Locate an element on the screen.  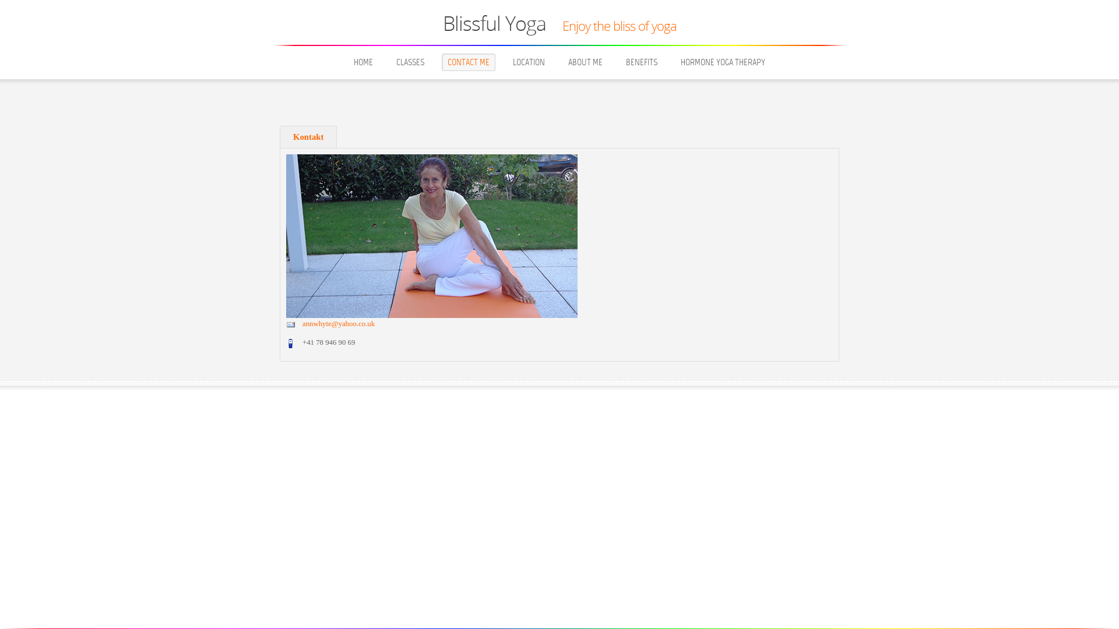
HOME is located at coordinates (364, 62).